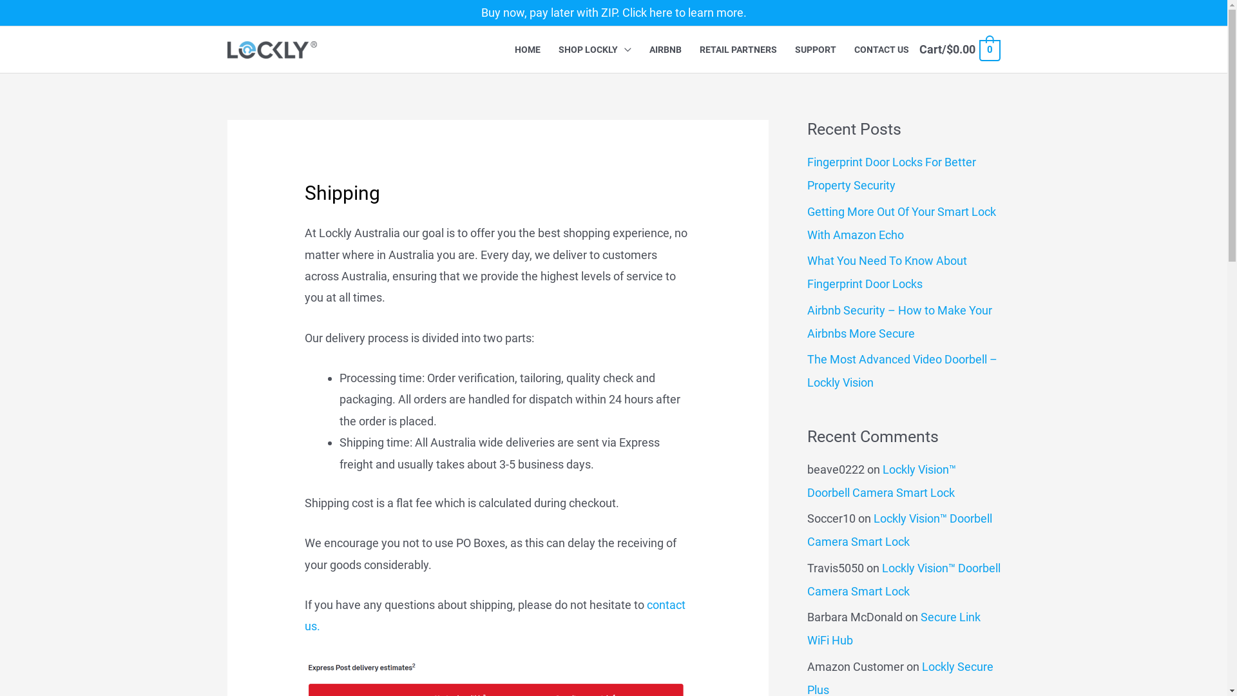  What do you see at coordinates (613, 13) in the screenshot?
I see `Buy now, pay later with ZIP. Click here to learn more.` at bounding box center [613, 13].